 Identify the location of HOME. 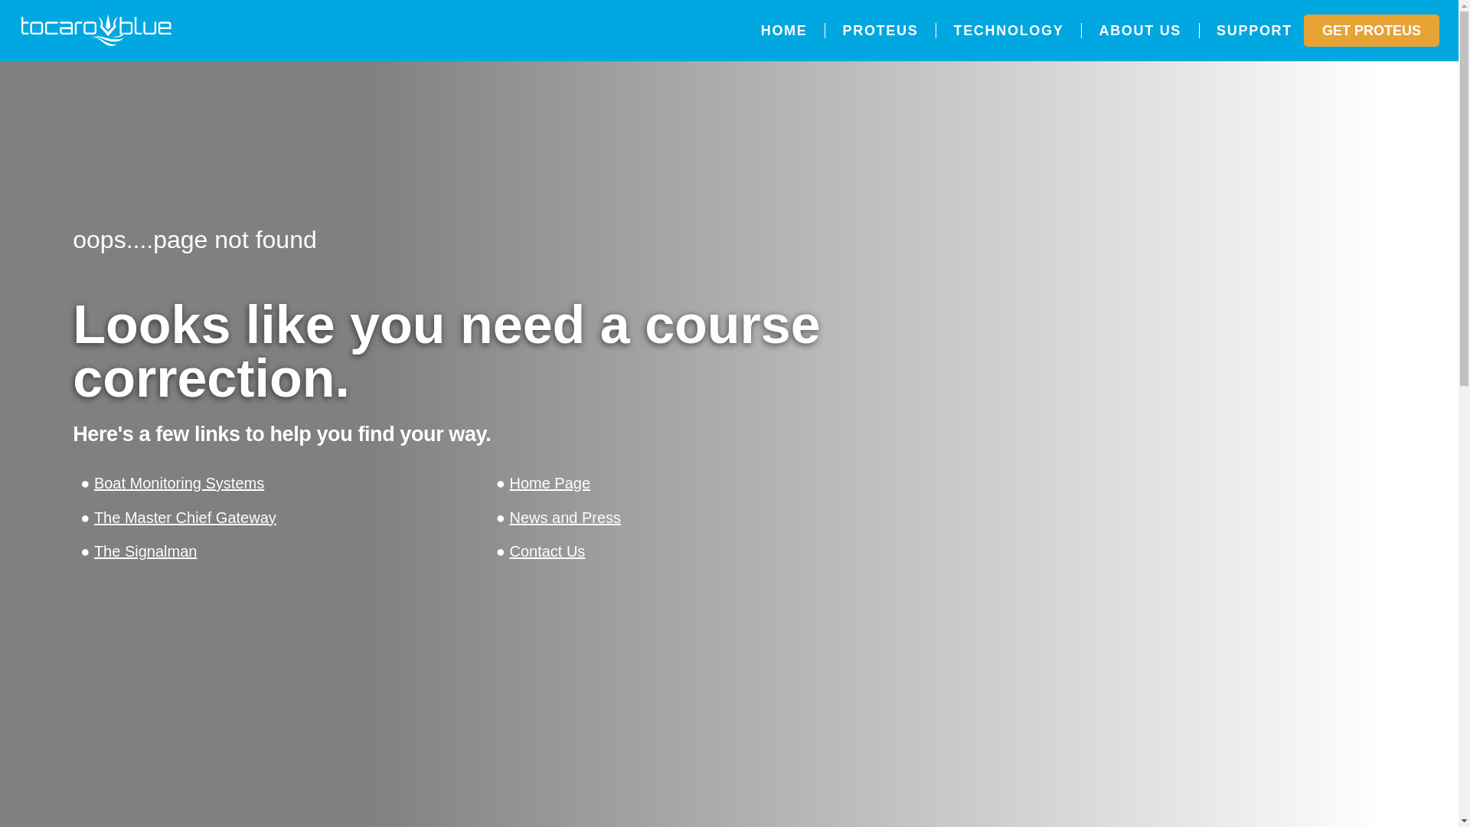
(784, 31).